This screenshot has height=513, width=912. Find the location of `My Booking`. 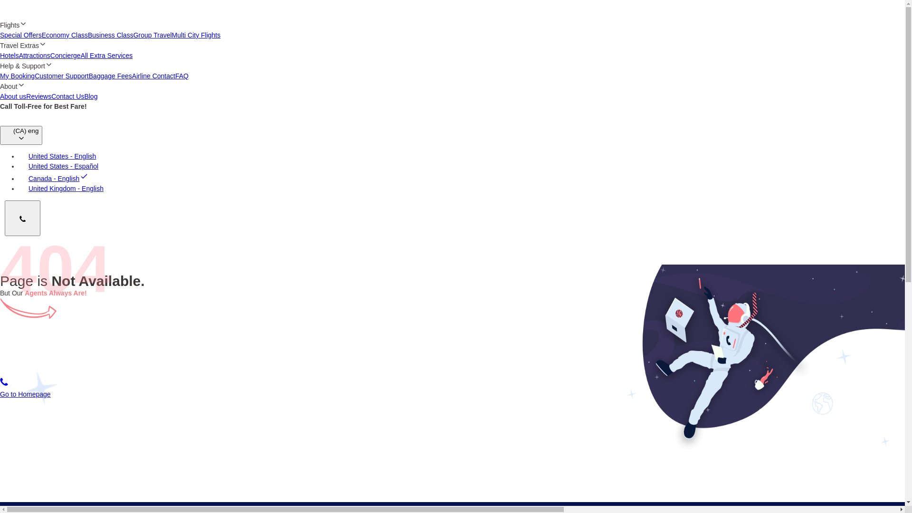

My Booking is located at coordinates (17, 76).